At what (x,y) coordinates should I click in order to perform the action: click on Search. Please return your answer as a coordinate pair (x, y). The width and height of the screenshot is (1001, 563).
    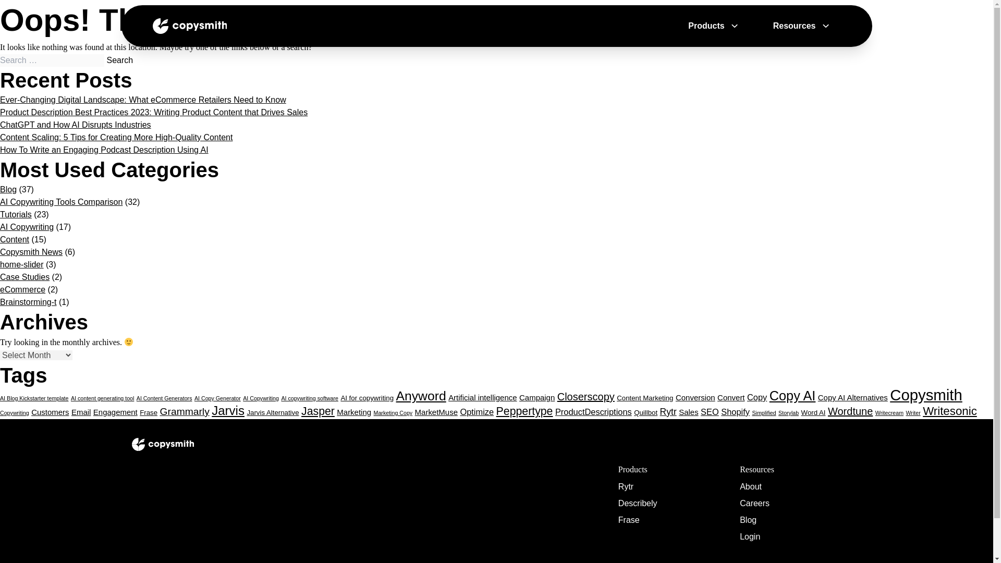
    Looking at the image, I should click on (119, 60).